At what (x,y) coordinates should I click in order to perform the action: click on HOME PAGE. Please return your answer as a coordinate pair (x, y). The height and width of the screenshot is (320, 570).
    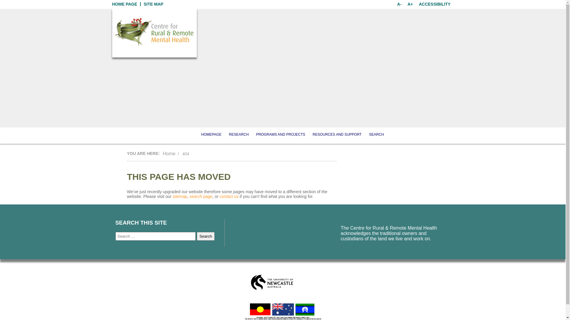
    Looking at the image, I should click on (125, 4).